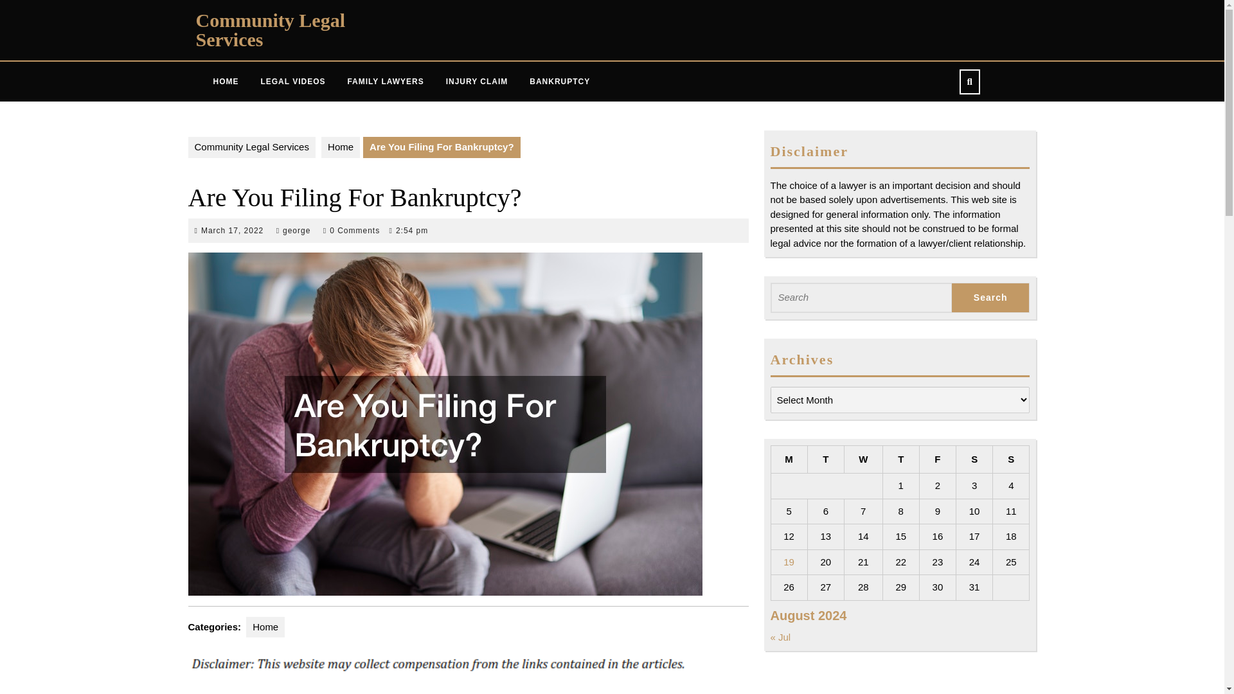 This screenshot has width=1234, height=694. What do you see at coordinates (225, 81) in the screenshot?
I see `HOME` at bounding box center [225, 81].